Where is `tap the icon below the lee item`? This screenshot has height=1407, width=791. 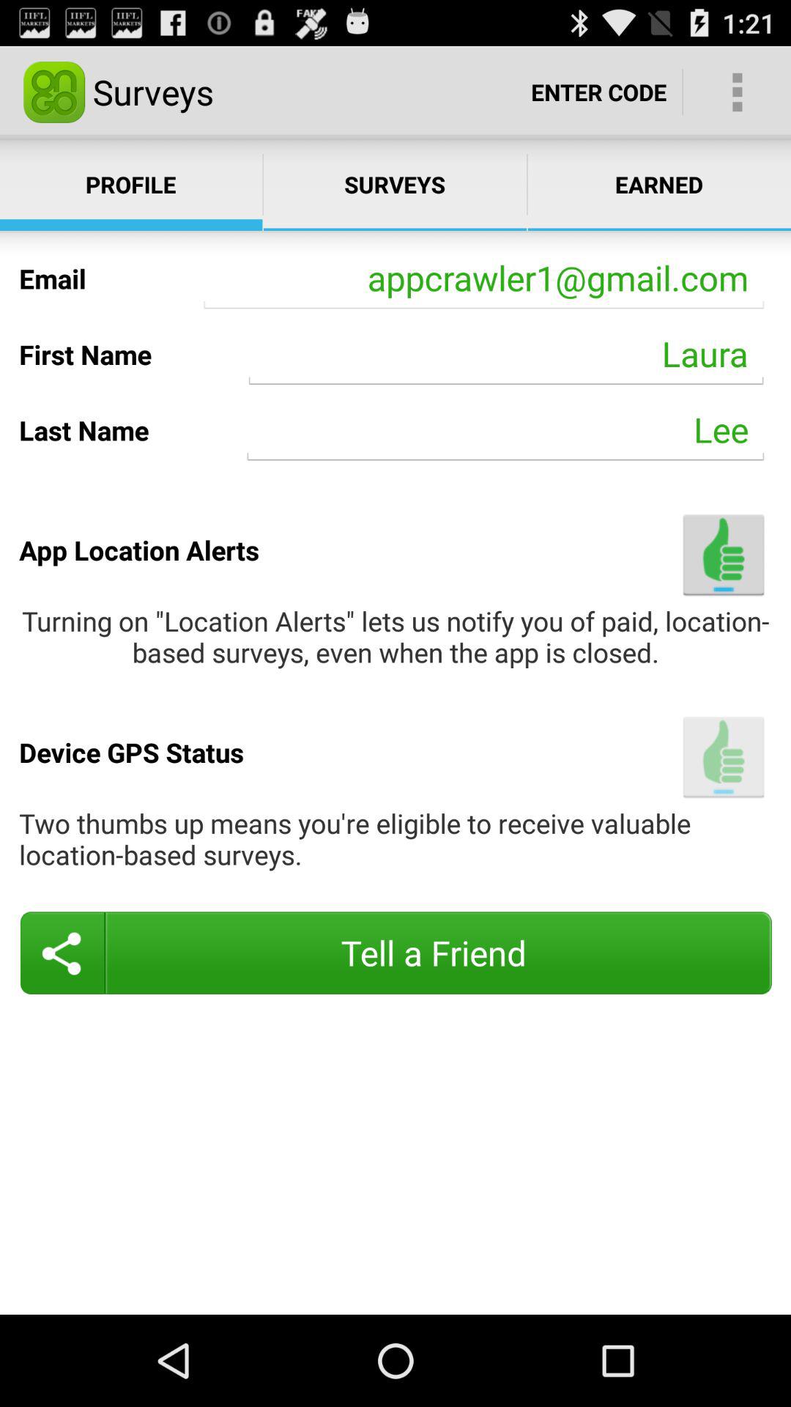
tap the icon below the lee item is located at coordinates (724, 554).